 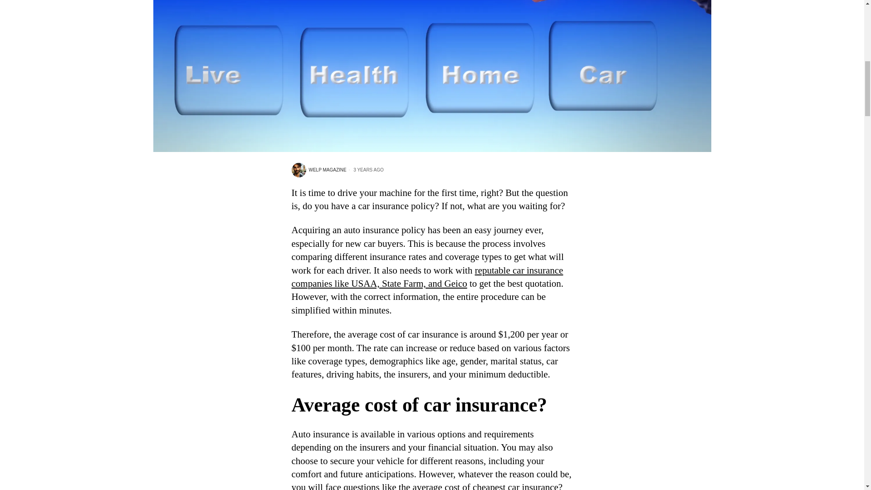 I want to click on WELP MAGAZINE, so click(x=318, y=170).